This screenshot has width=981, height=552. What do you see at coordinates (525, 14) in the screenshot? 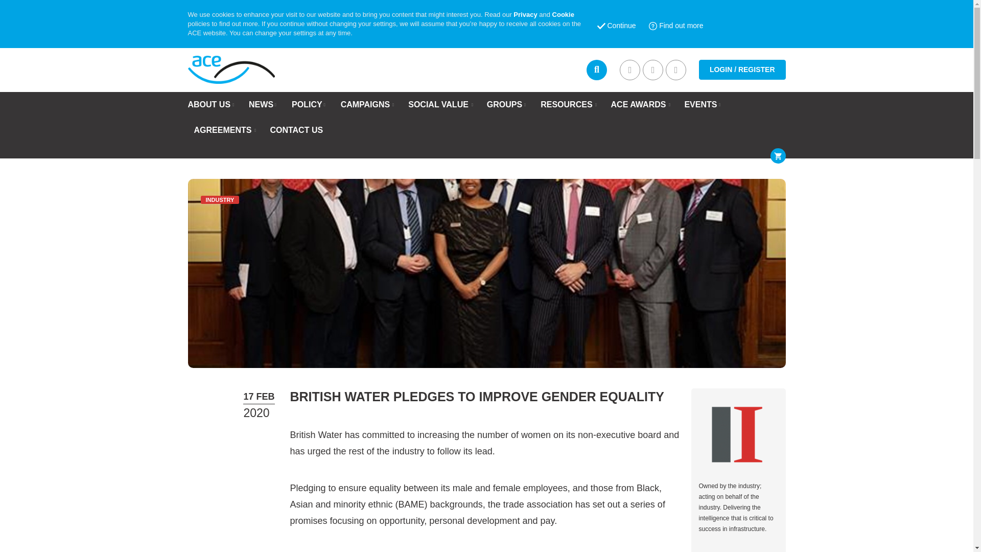
I see `Privacy` at bounding box center [525, 14].